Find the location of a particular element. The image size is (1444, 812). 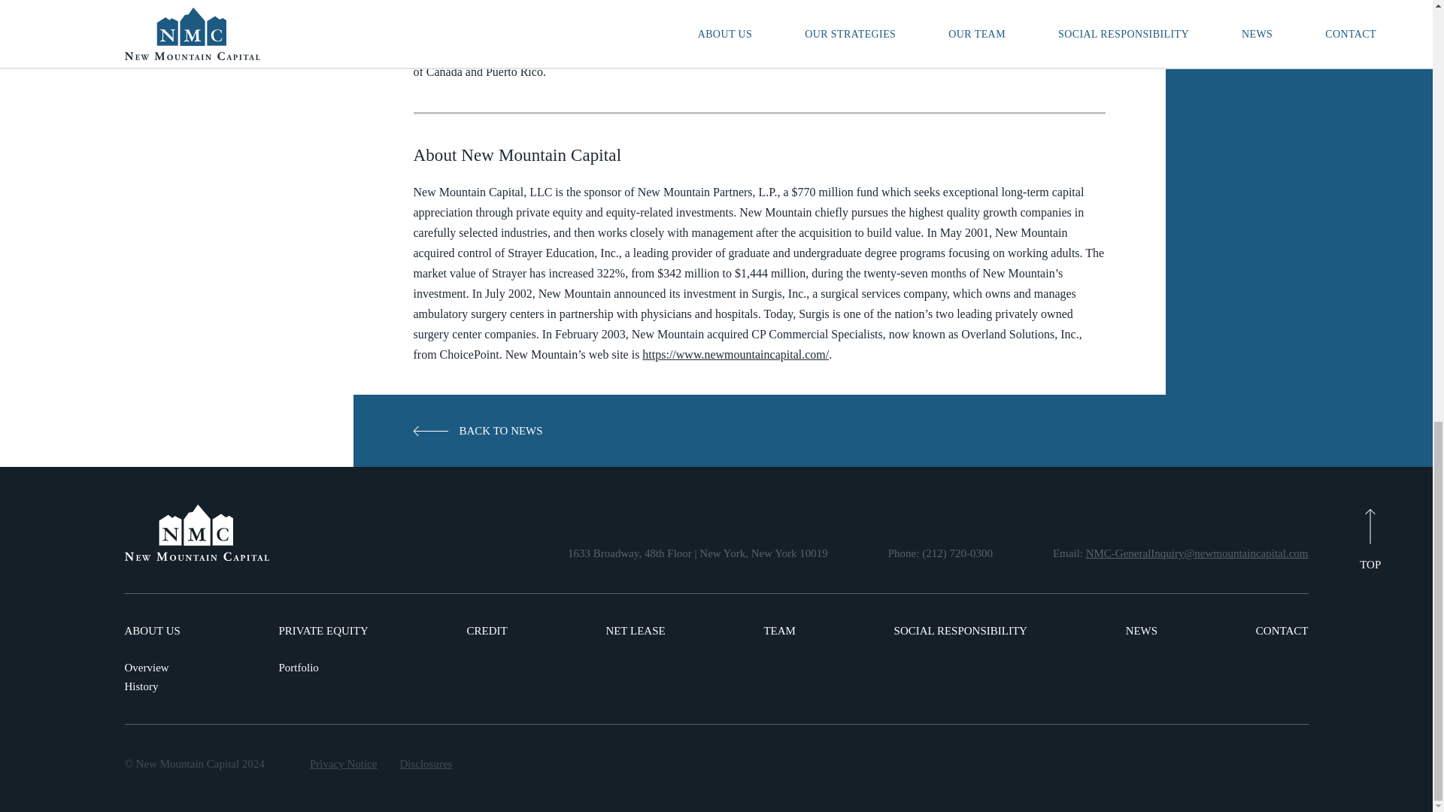

NEWS is located at coordinates (1142, 632).